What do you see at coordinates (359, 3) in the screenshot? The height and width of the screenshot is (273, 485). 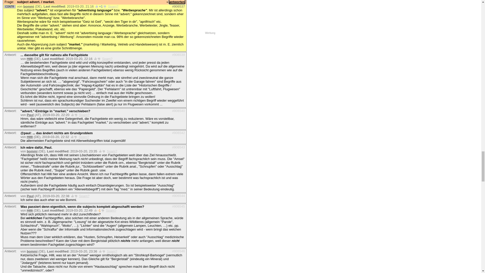 I see `EL` at bounding box center [359, 3].